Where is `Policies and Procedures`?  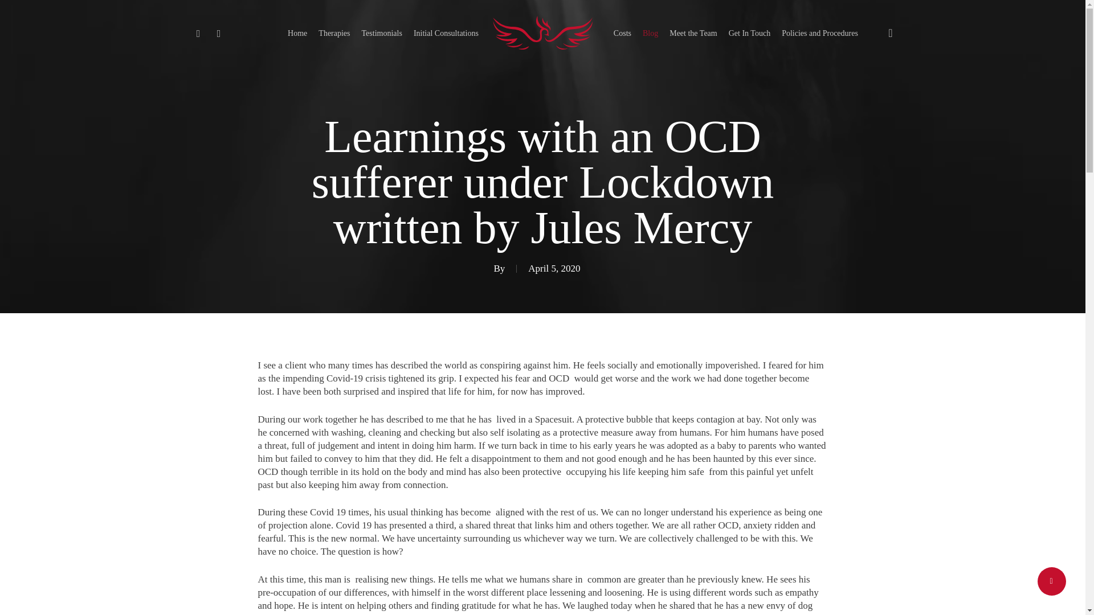
Policies and Procedures is located at coordinates (819, 33).